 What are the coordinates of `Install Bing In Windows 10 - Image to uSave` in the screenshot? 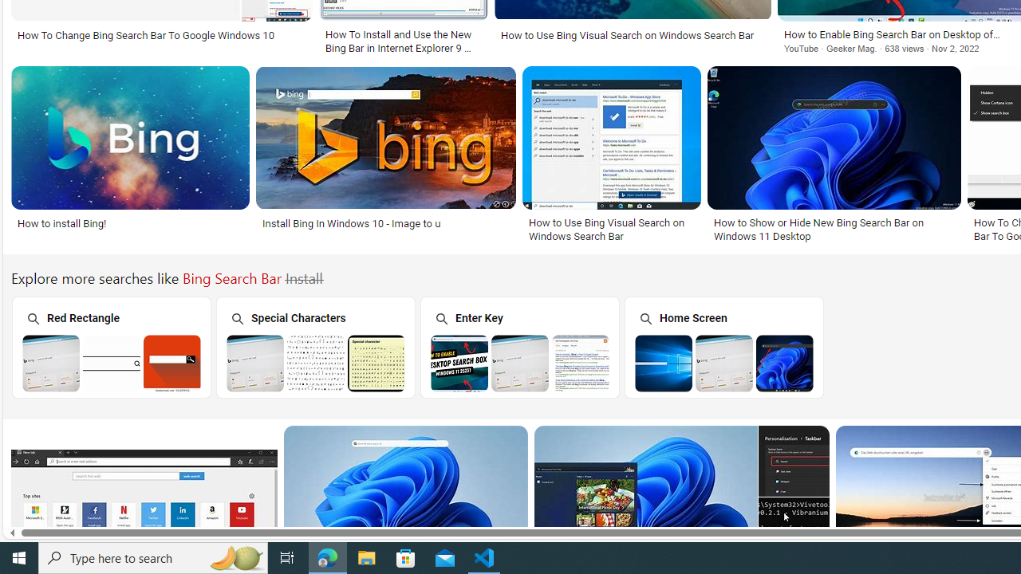 It's located at (389, 156).